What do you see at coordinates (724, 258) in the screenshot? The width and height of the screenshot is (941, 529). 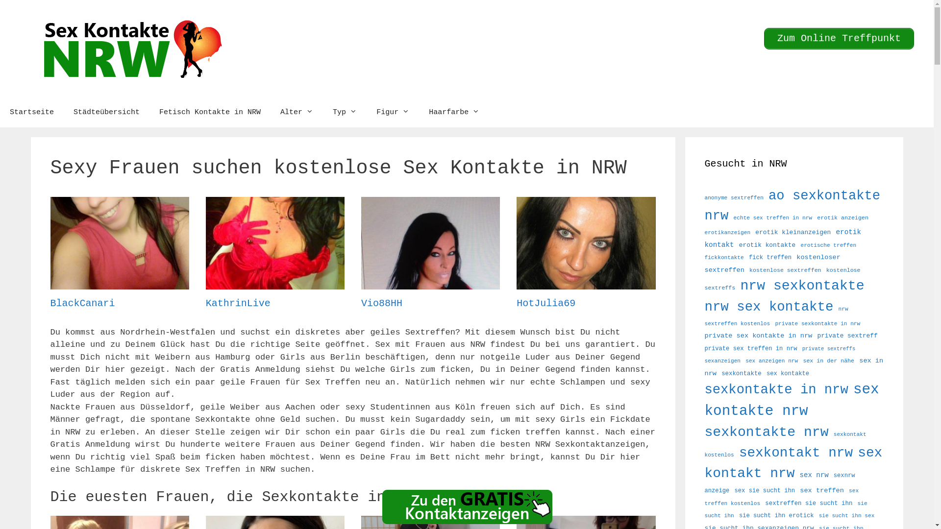 I see `fickkontakte` at bounding box center [724, 258].